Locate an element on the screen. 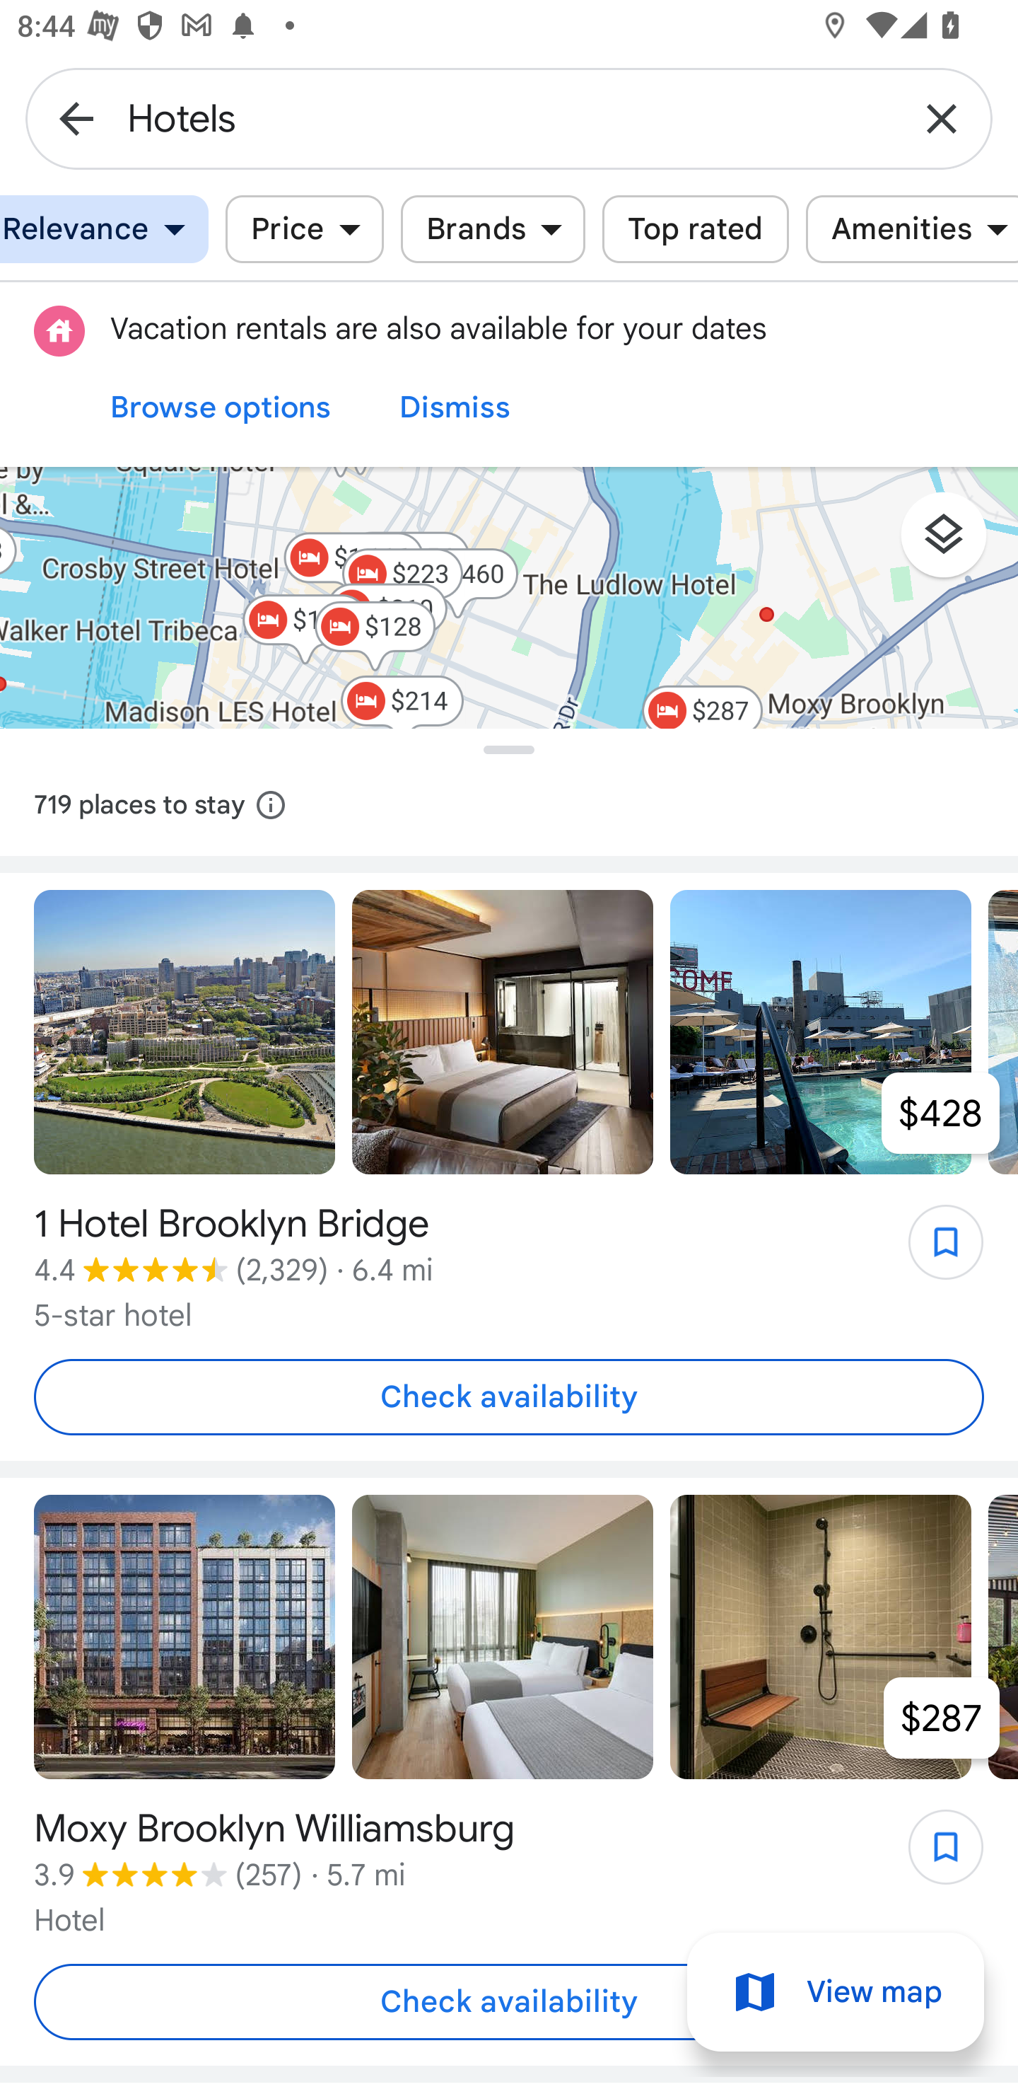  $428 $428 at 1 Hotel Brooklyn Bridge is located at coordinates (940, 1112).